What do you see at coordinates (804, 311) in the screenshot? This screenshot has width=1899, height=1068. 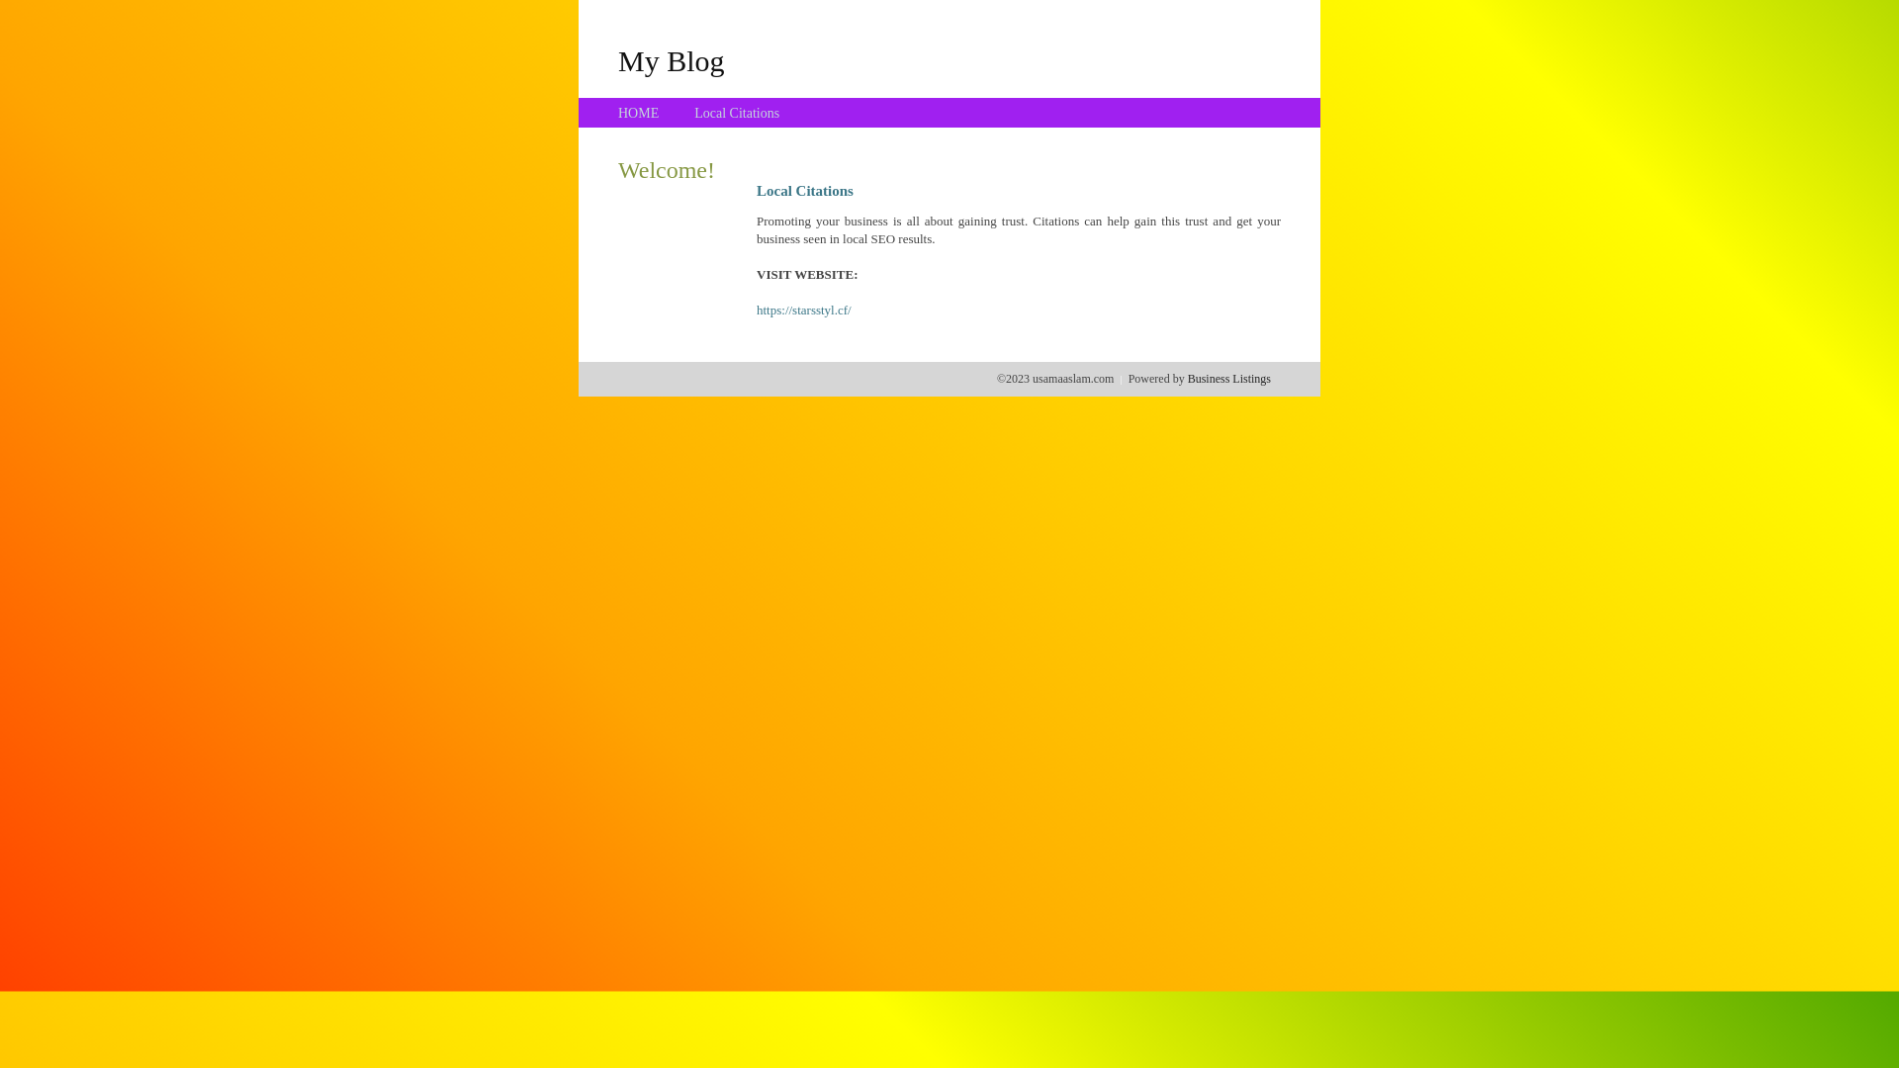 I see `https://starsstyl.cf/` at bounding box center [804, 311].